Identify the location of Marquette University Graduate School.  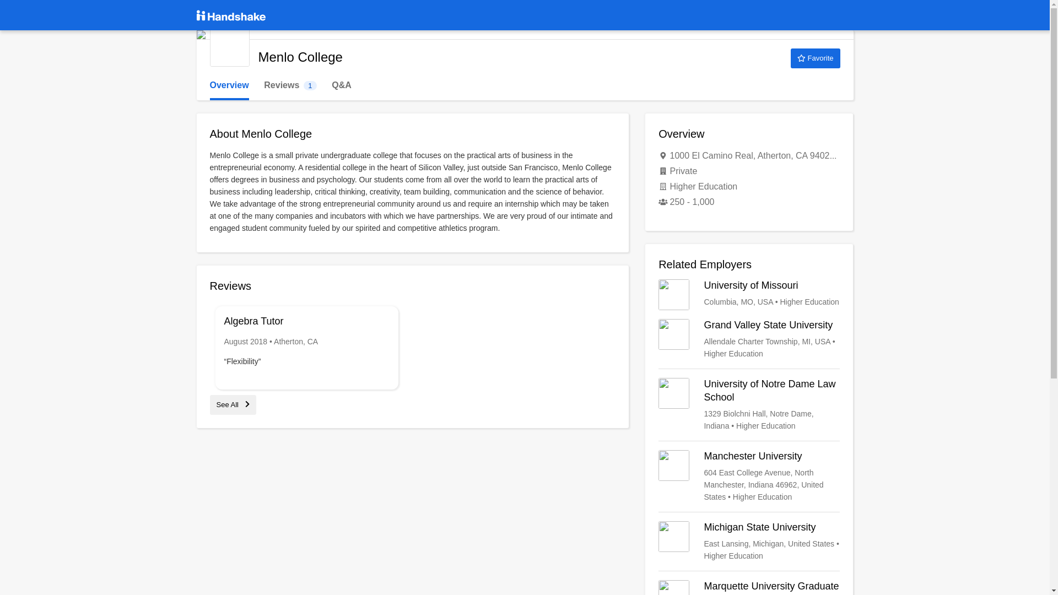
(749, 404).